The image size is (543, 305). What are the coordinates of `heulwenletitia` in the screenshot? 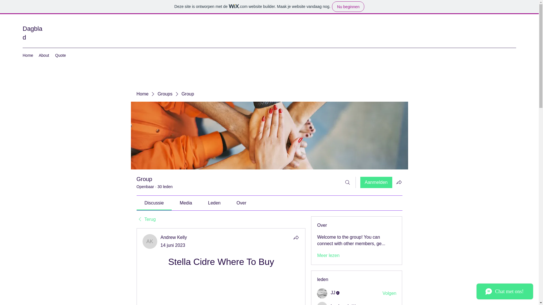 It's located at (344, 304).